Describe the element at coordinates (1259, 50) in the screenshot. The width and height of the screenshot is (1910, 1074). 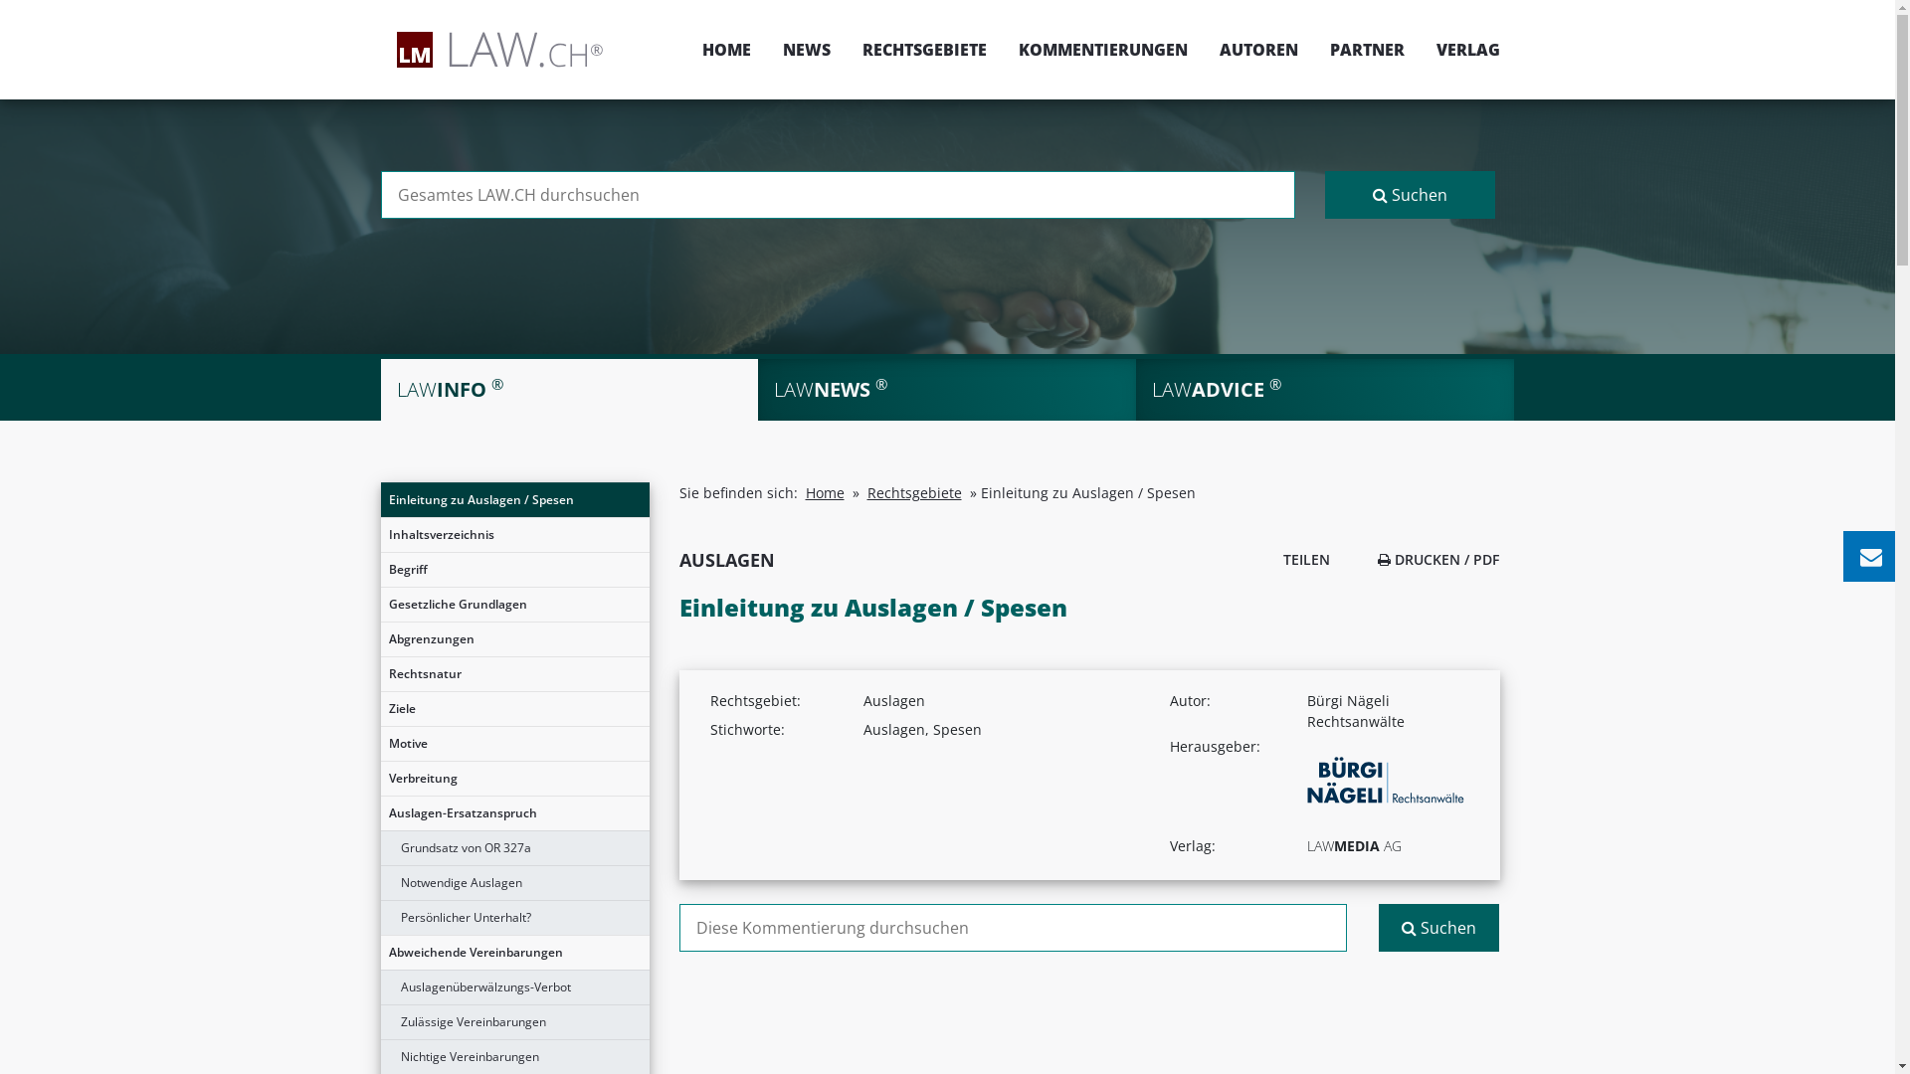
I see `AUTOREN` at that location.